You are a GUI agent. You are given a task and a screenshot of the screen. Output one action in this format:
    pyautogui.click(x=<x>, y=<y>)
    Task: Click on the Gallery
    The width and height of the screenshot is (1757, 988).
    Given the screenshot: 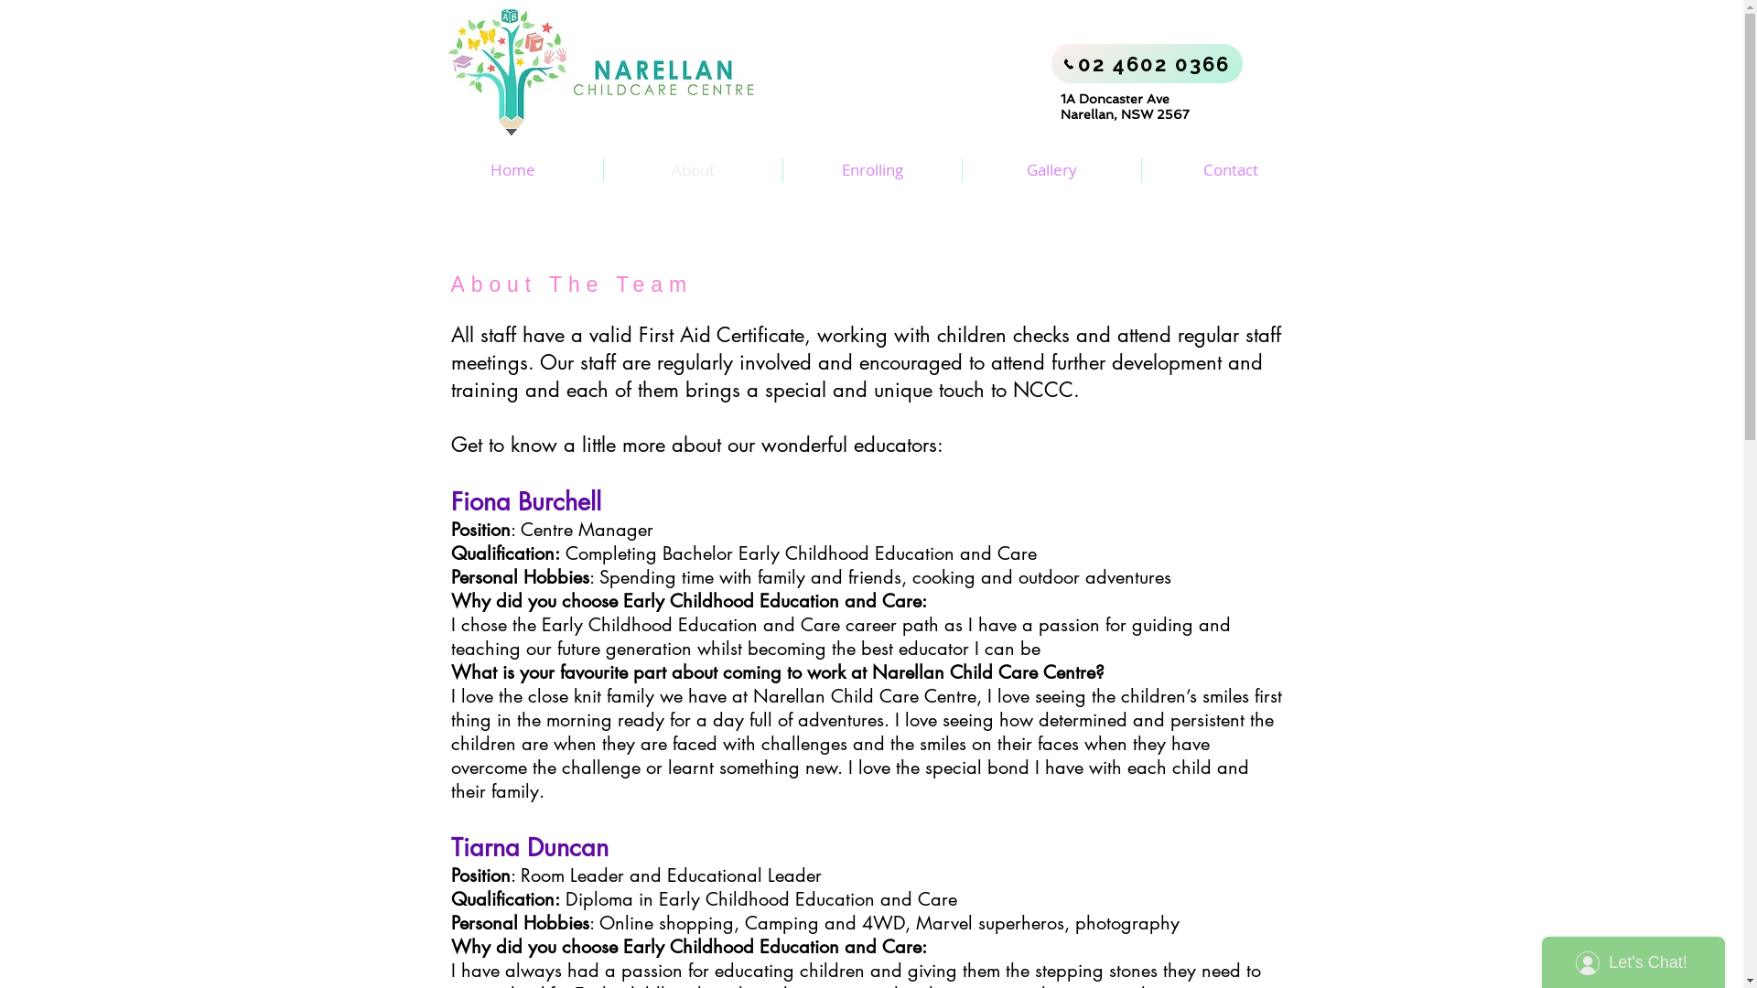 What is the action you would take?
    pyautogui.click(x=1052, y=170)
    